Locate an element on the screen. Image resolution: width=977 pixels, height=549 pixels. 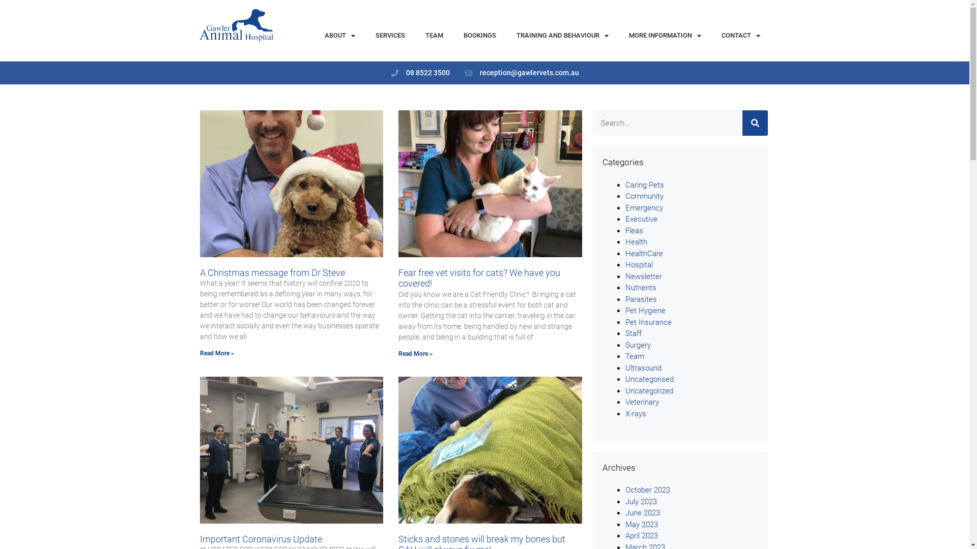
Team is located at coordinates (635, 356).